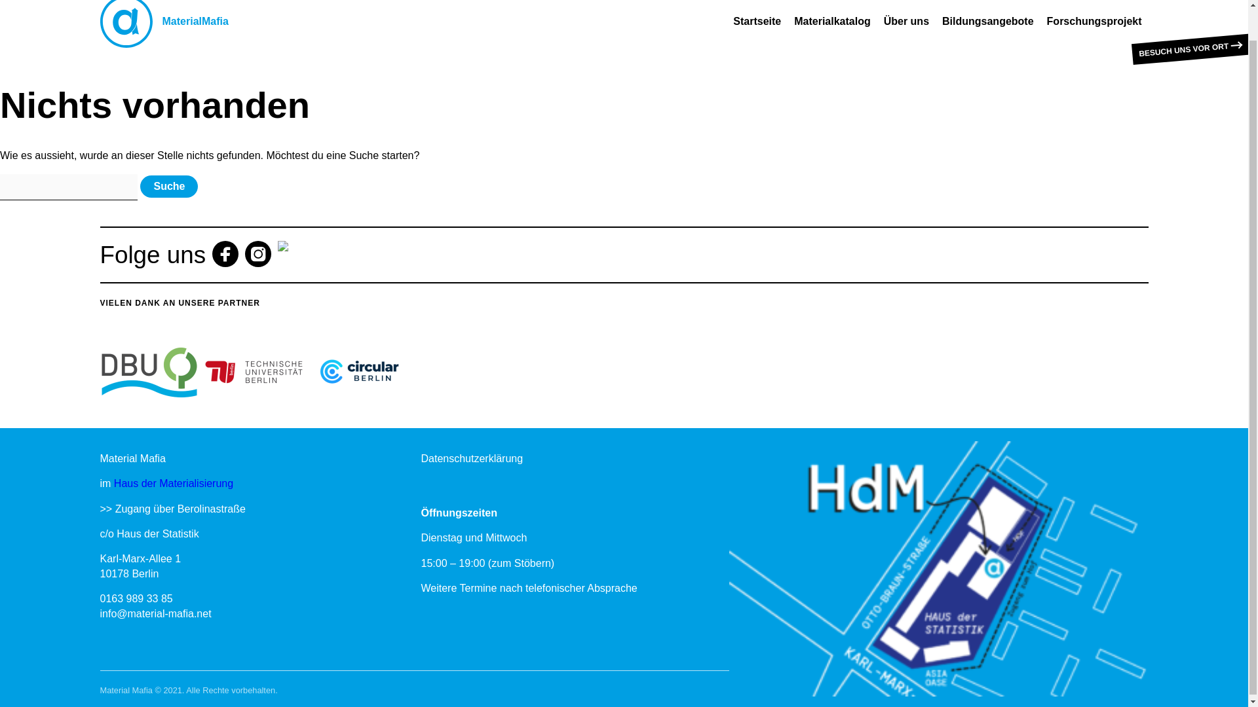  I want to click on Forschungsprojekt, so click(1094, 21).